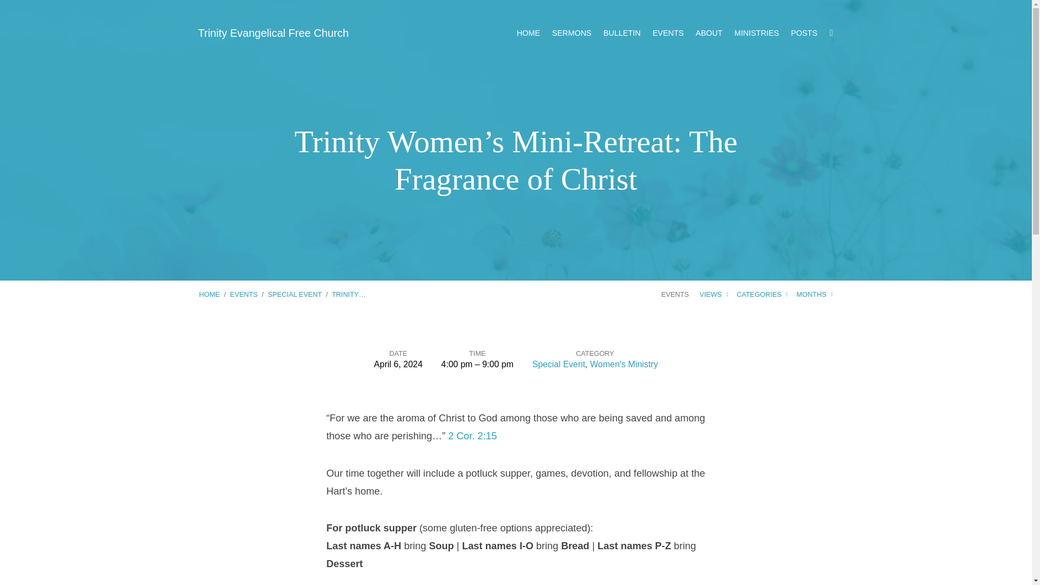 The height and width of the screenshot is (585, 1040). I want to click on Trinity Evangelical Free Church, so click(273, 32).